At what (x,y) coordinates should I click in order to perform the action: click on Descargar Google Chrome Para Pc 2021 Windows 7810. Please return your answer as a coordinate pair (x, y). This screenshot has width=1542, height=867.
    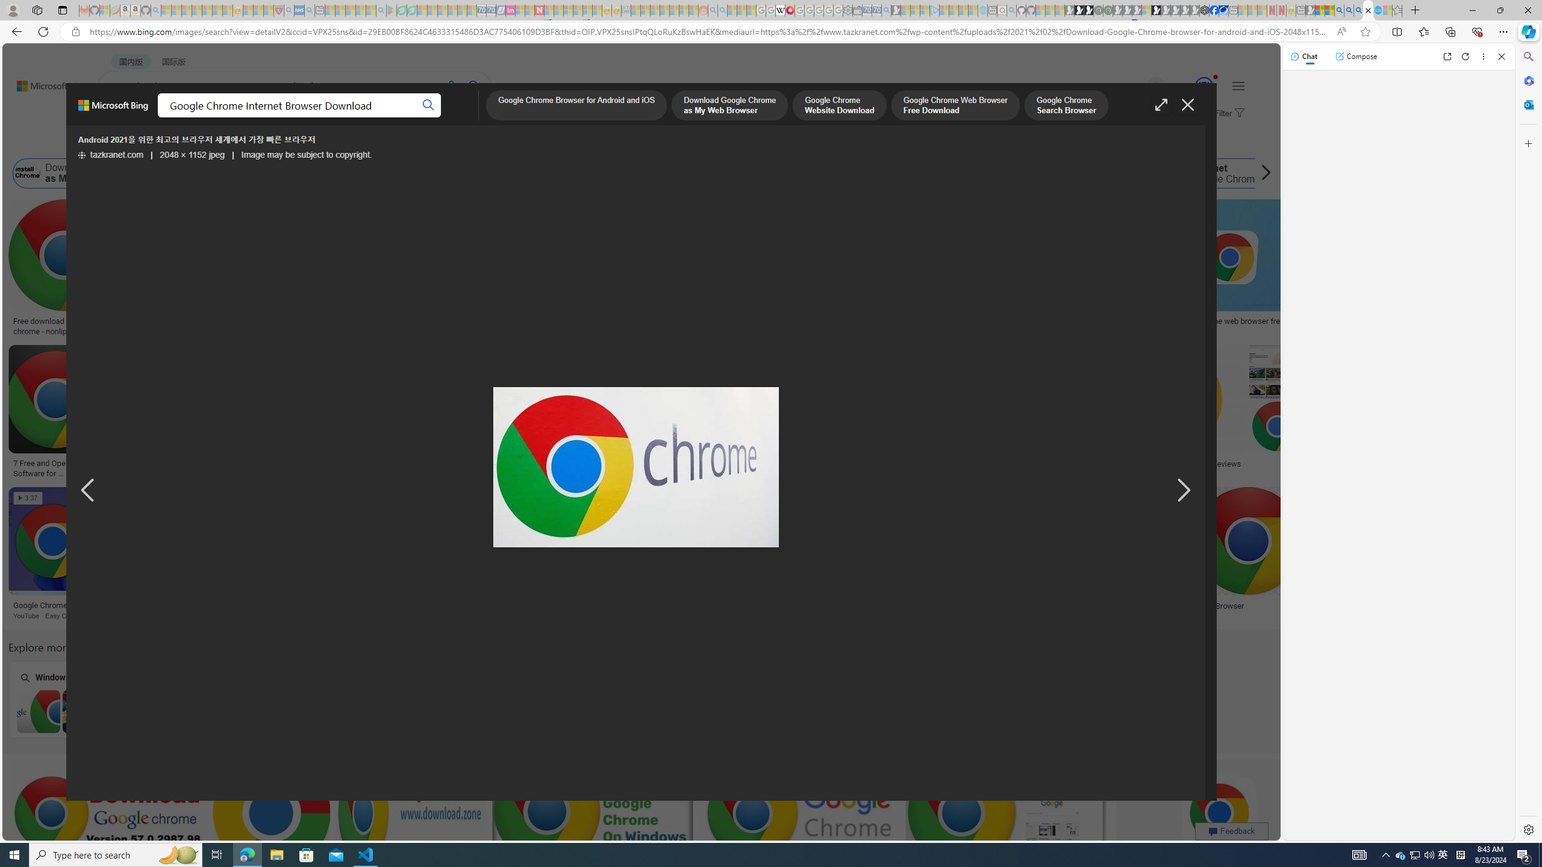
    Looking at the image, I should click on (219, 464).